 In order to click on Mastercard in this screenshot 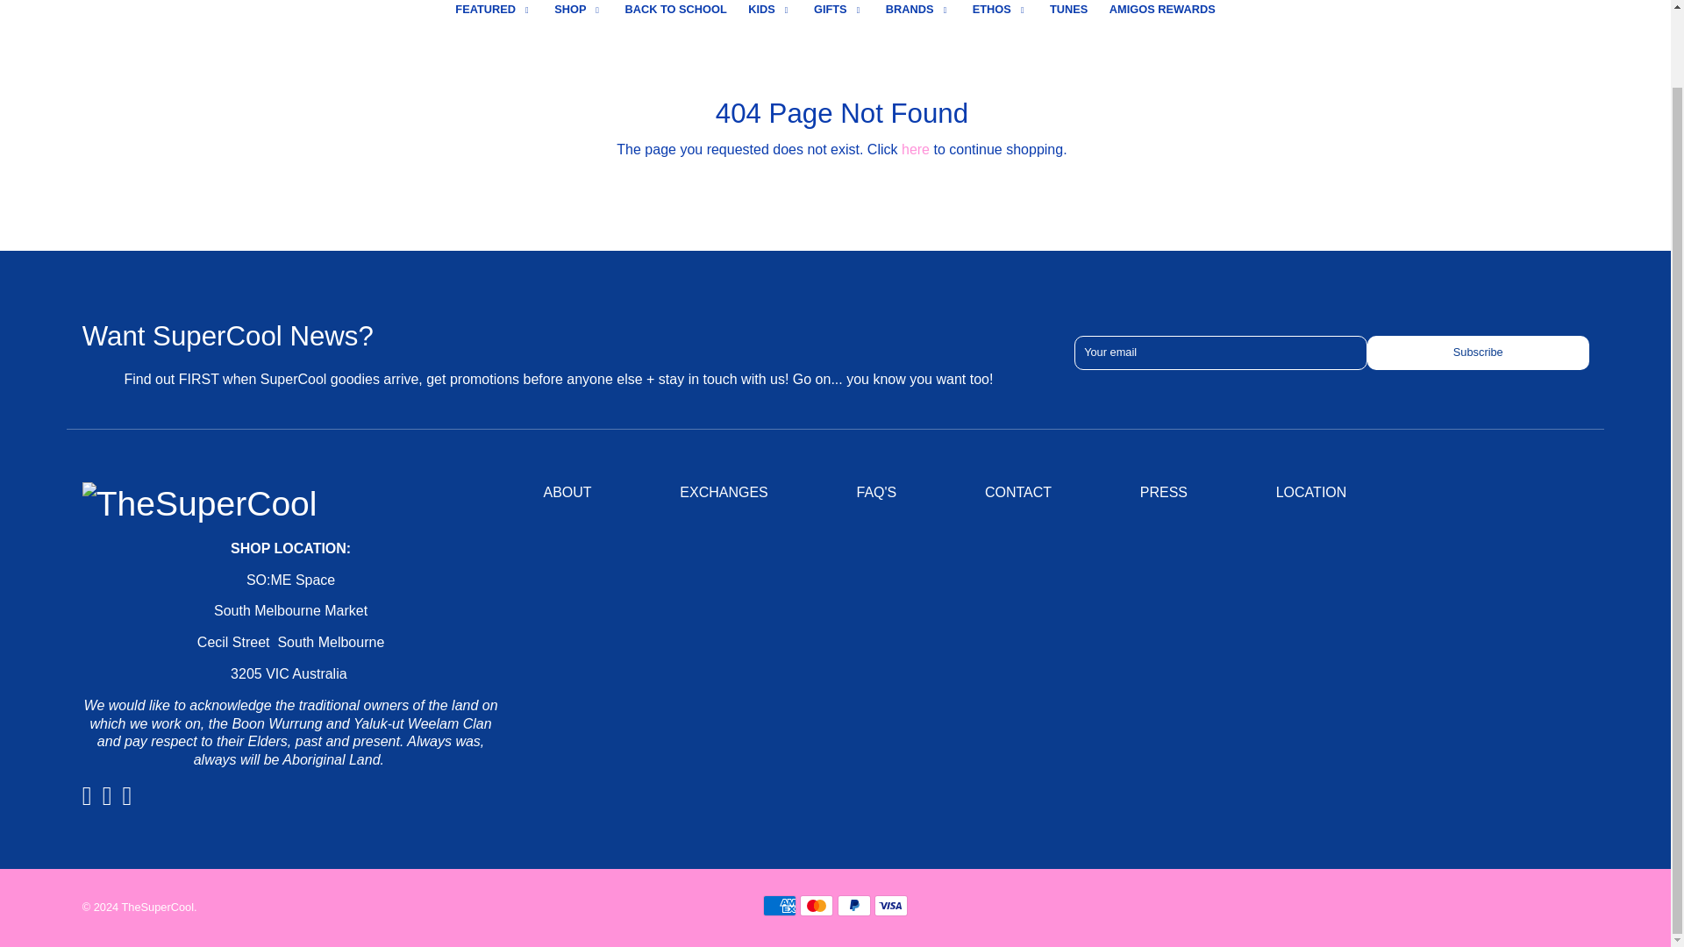, I will do `click(817, 905)`.